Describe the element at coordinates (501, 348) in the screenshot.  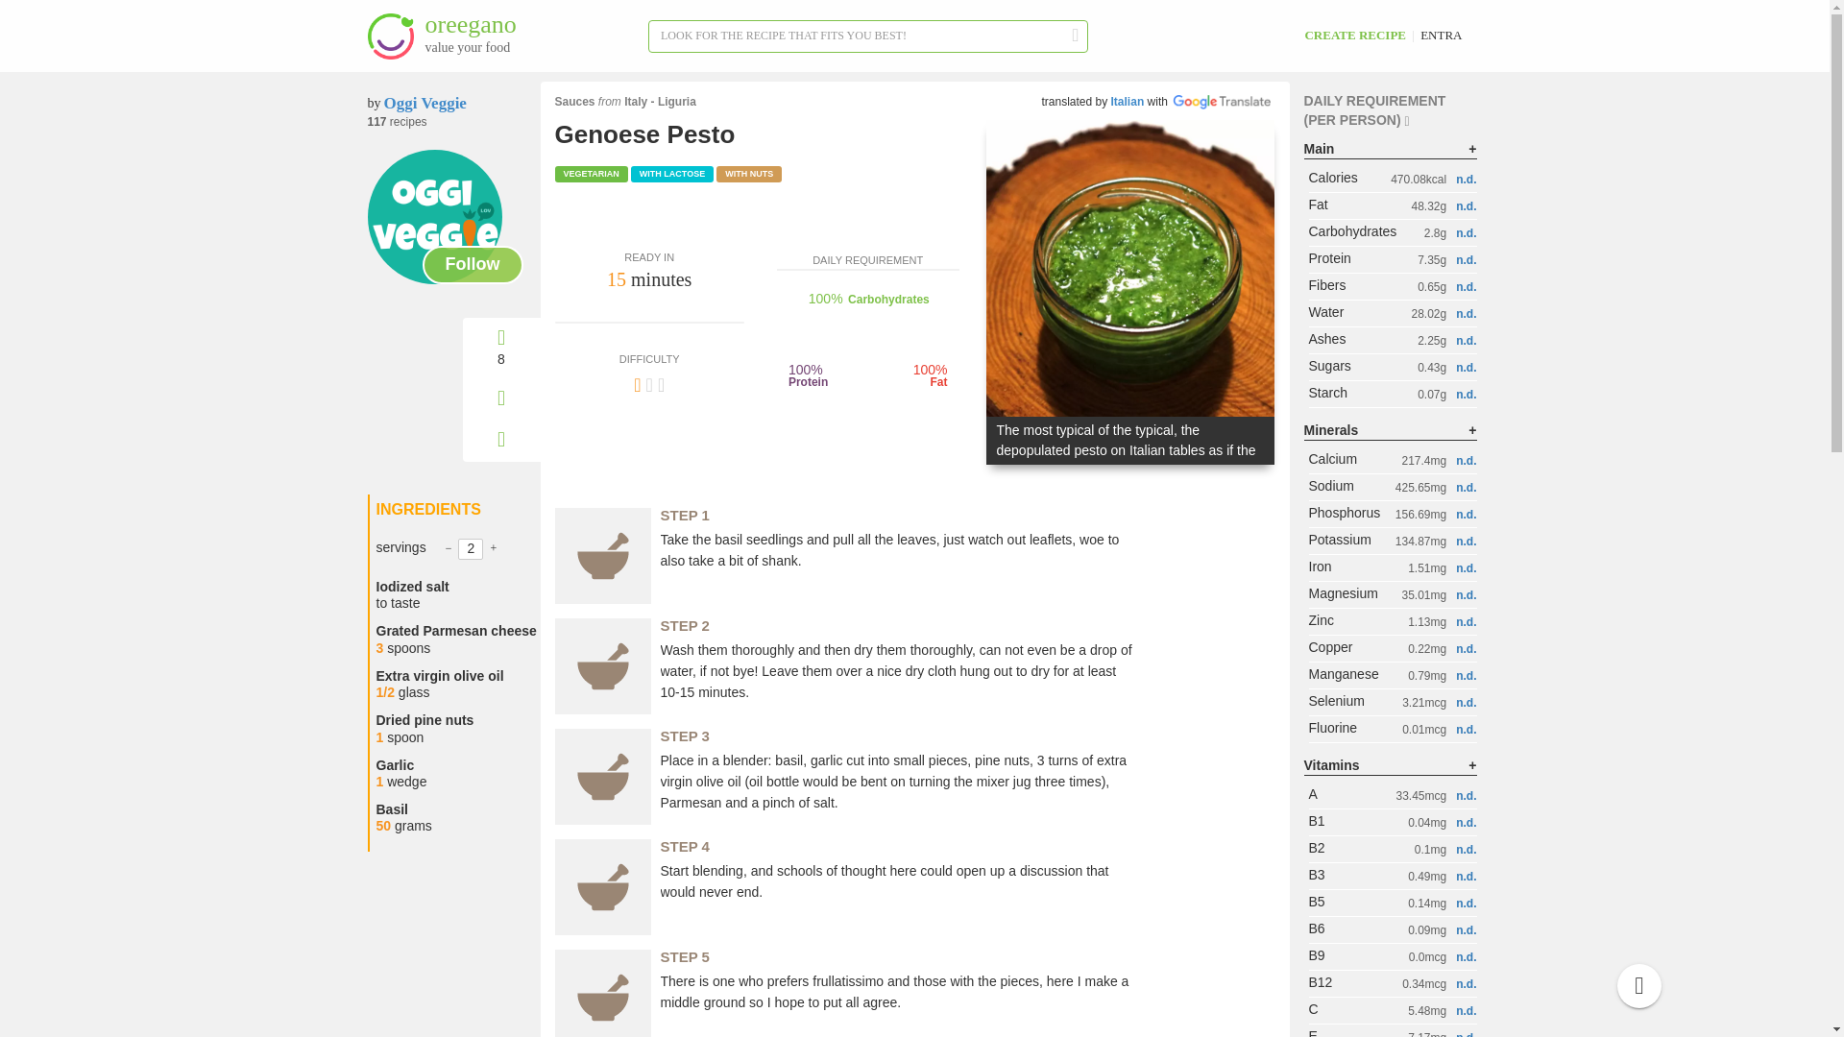
I see `8` at that location.